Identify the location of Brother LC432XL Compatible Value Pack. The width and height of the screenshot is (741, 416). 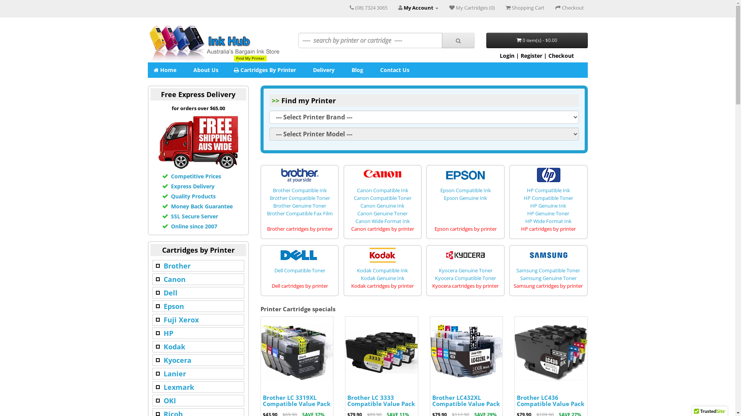
(466, 401).